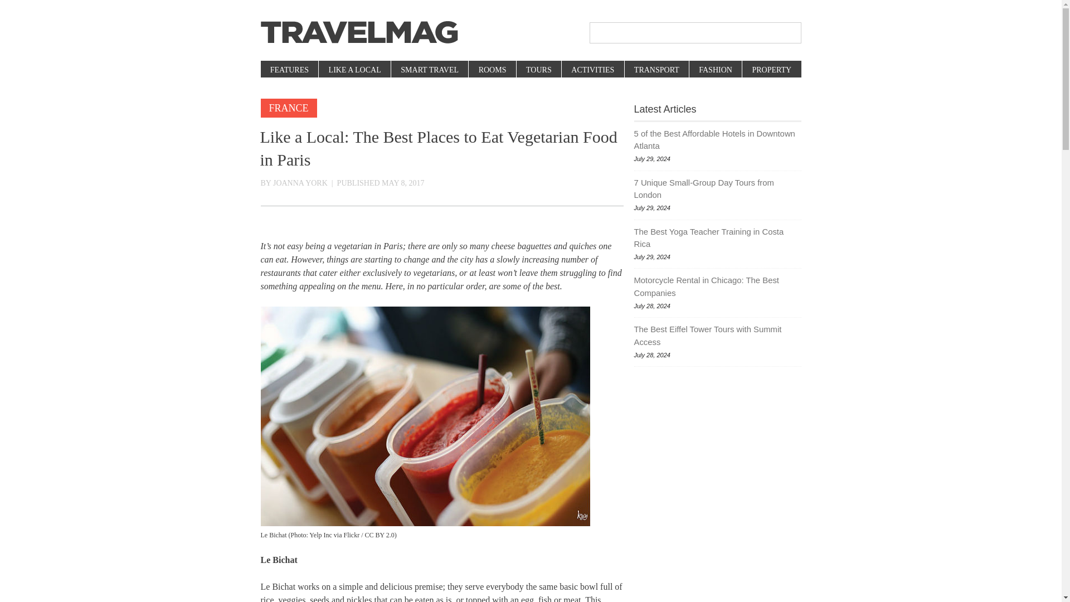  I want to click on LIKE A LOCAL, so click(354, 70).